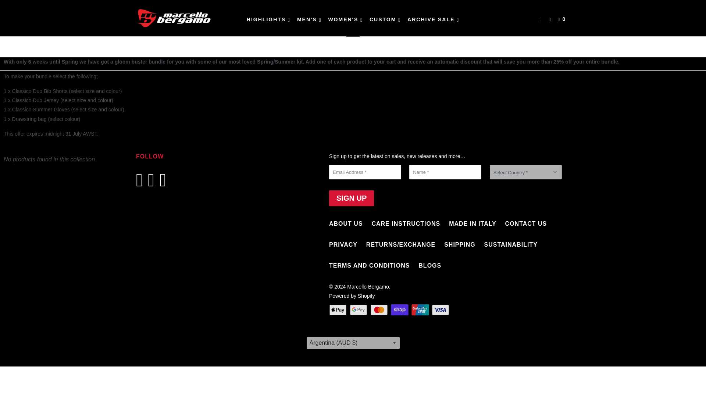  Describe the element at coordinates (400, 310) in the screenshot. I see `Shop Pay` at that location.